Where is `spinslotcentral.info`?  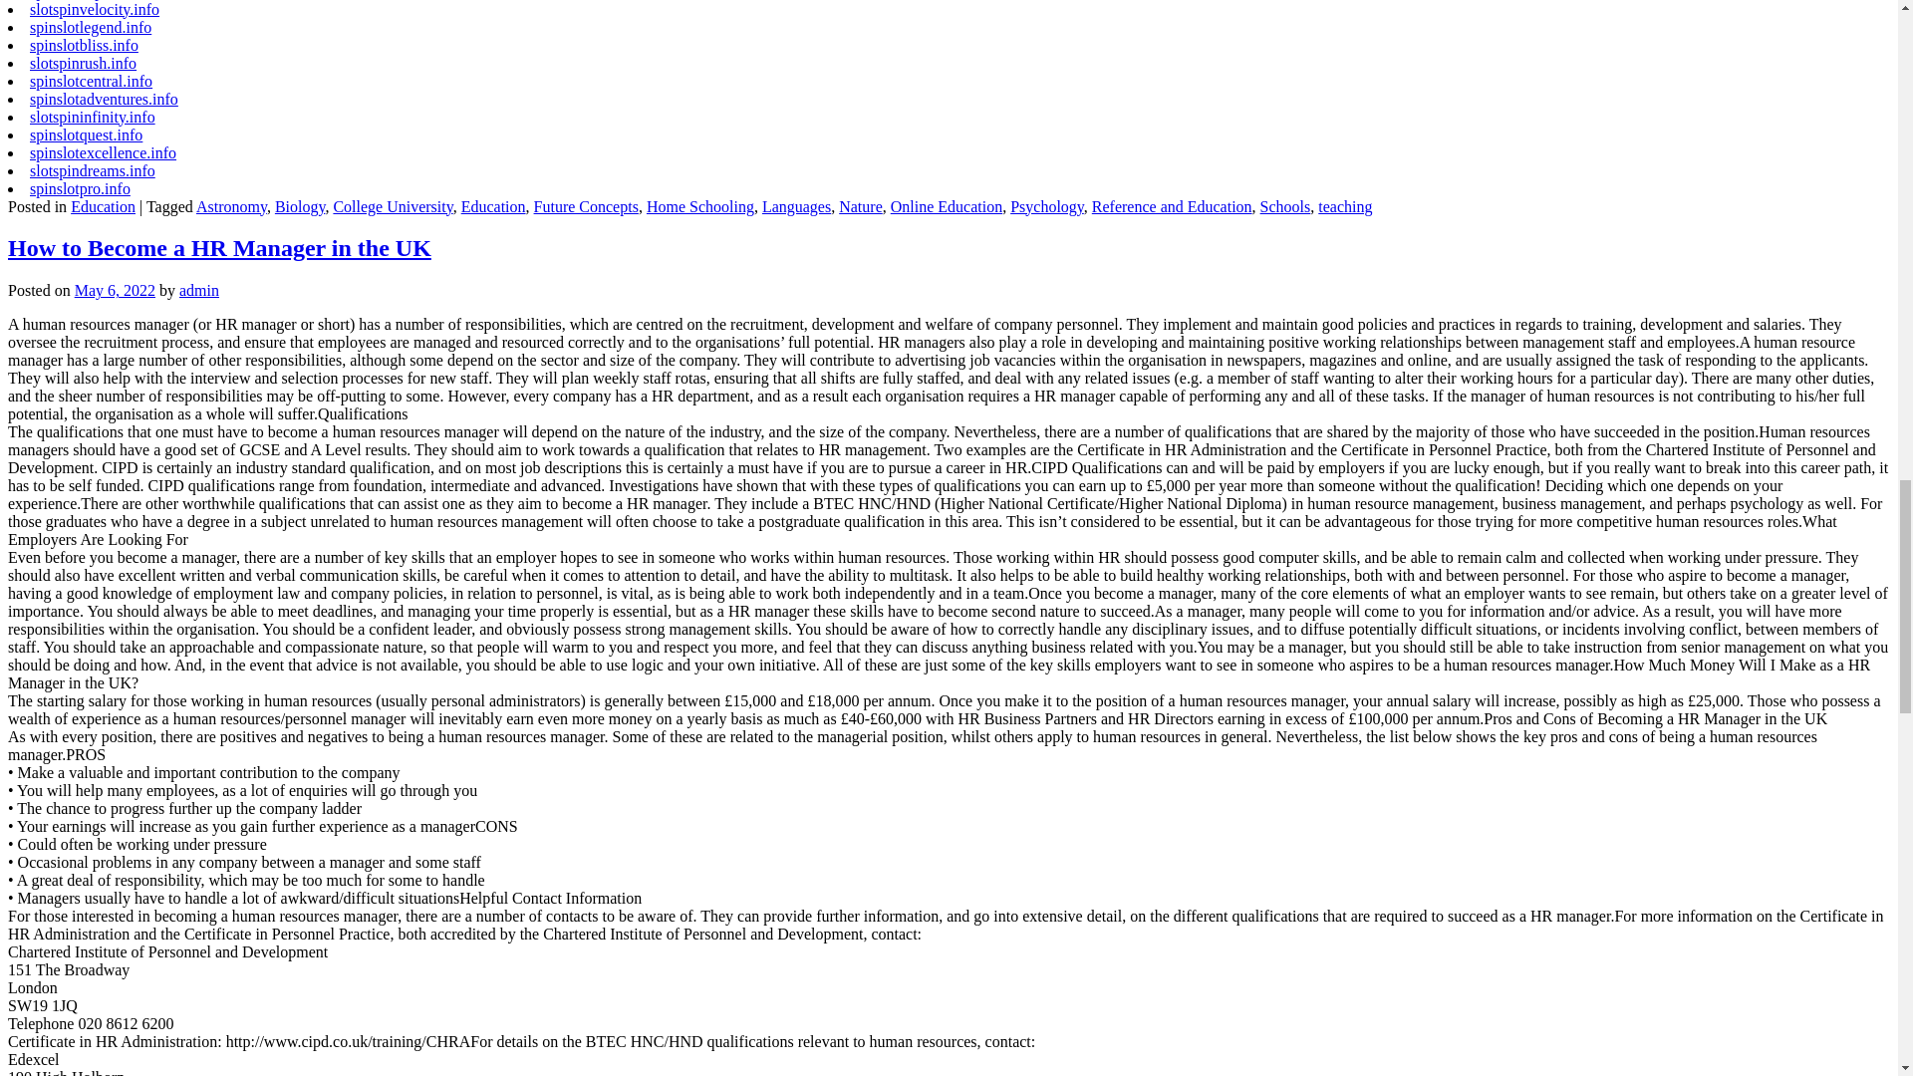
spinslotcentral.info is located at coordinates (92, 81).